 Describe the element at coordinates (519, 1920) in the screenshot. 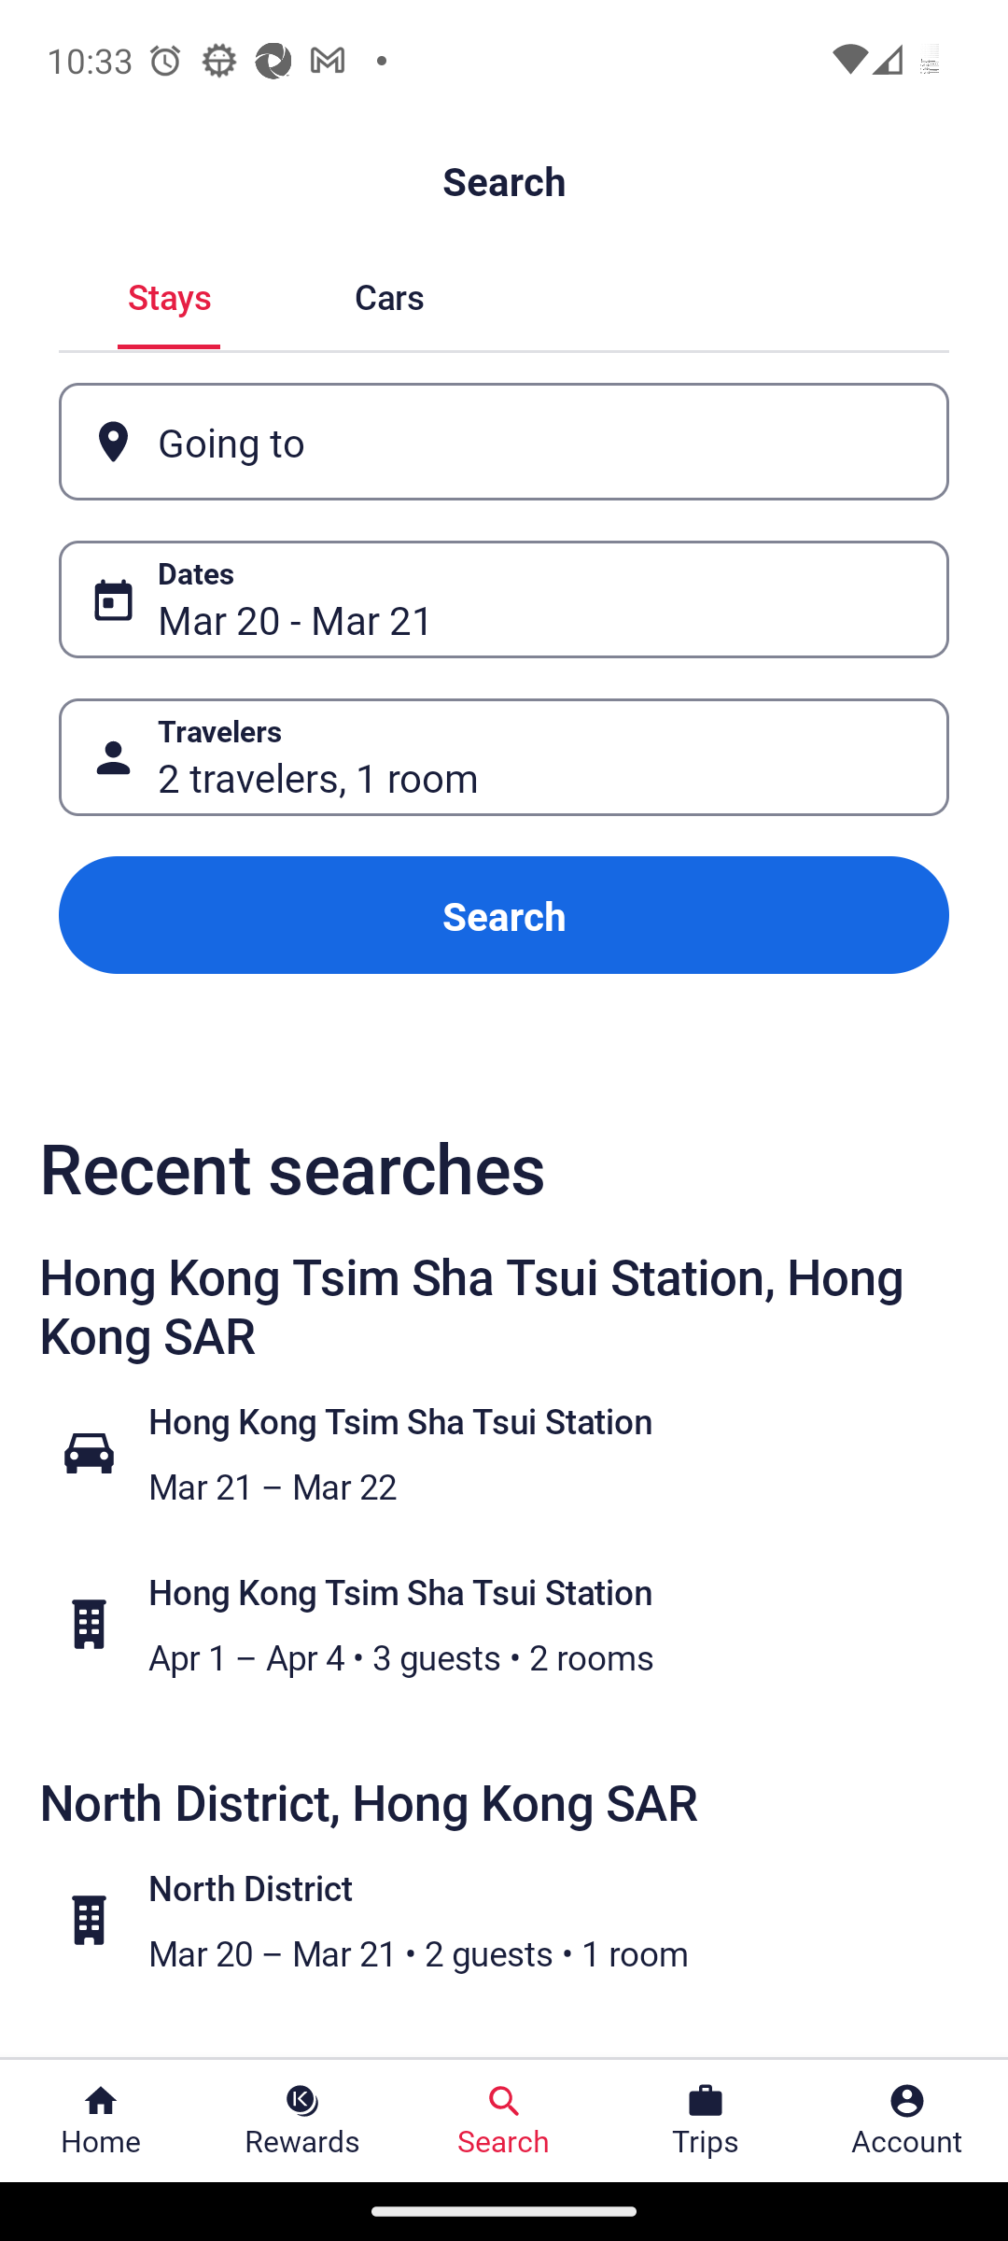

I see `North District Mar 20 – Mar 21 • 2 guests • 1 room` at that location.